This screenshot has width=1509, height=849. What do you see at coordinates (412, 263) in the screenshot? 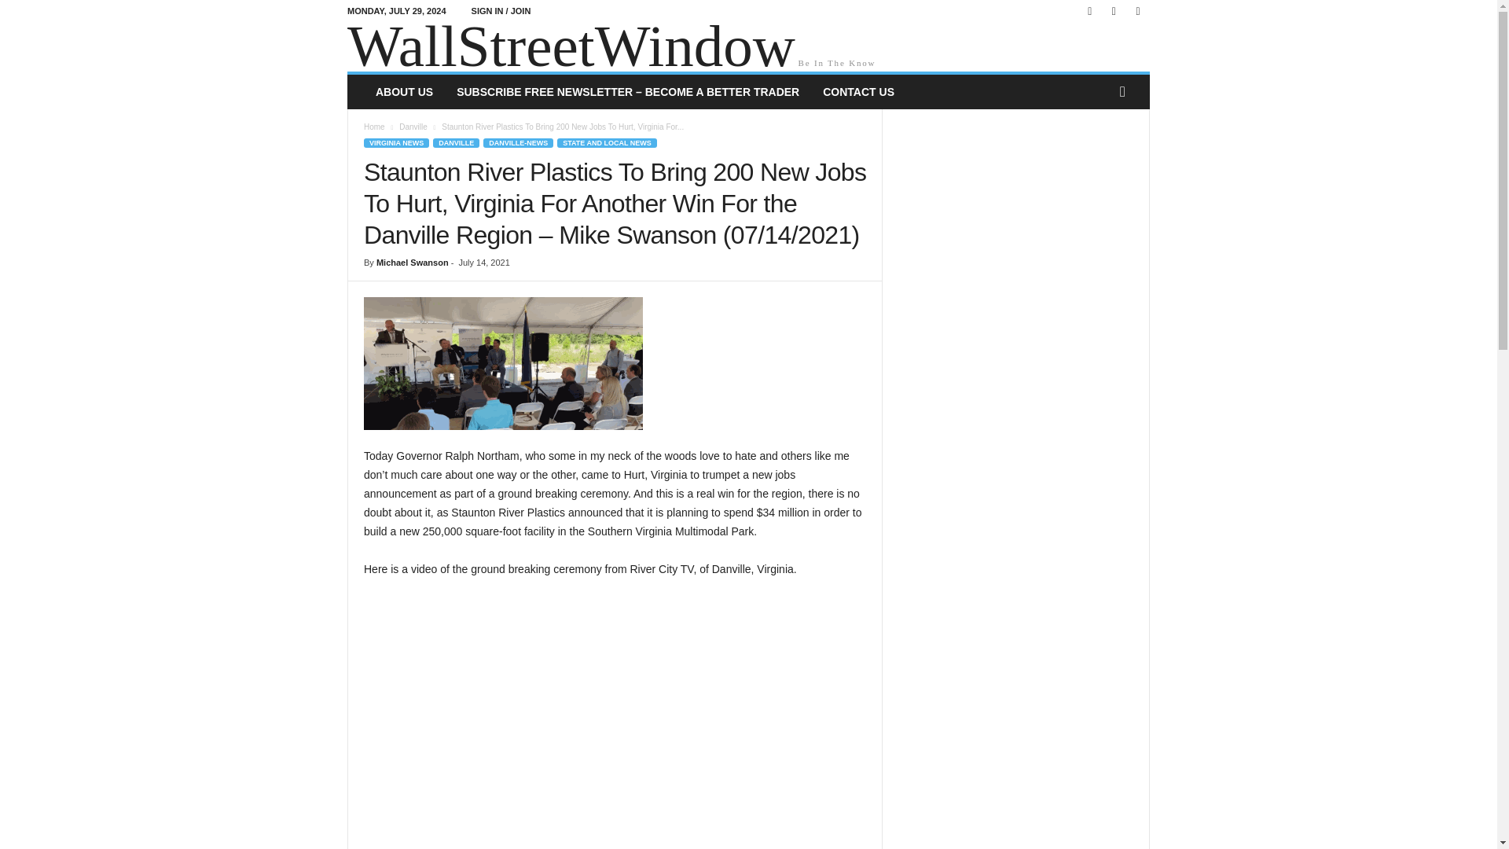
I see `Michael Swanson` at bounding box center [412, 263].